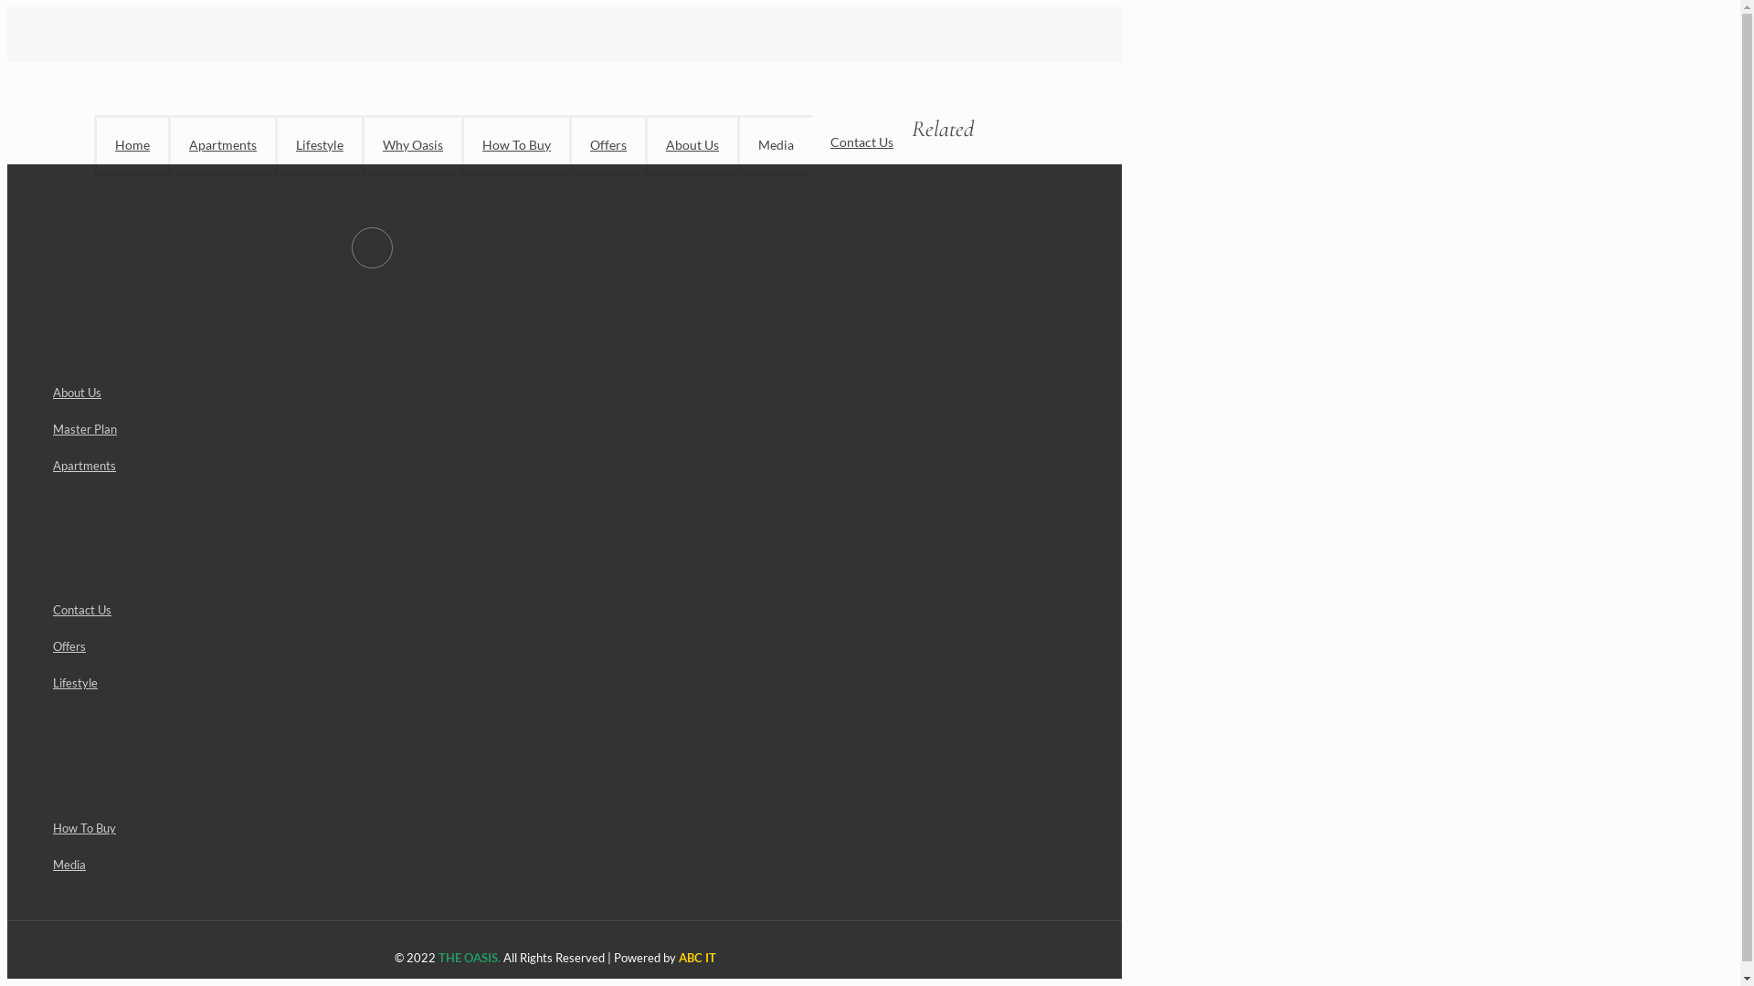  Describe the element at coordinates (515, 145) in the screenshot. I see `How To Buy` at that location.